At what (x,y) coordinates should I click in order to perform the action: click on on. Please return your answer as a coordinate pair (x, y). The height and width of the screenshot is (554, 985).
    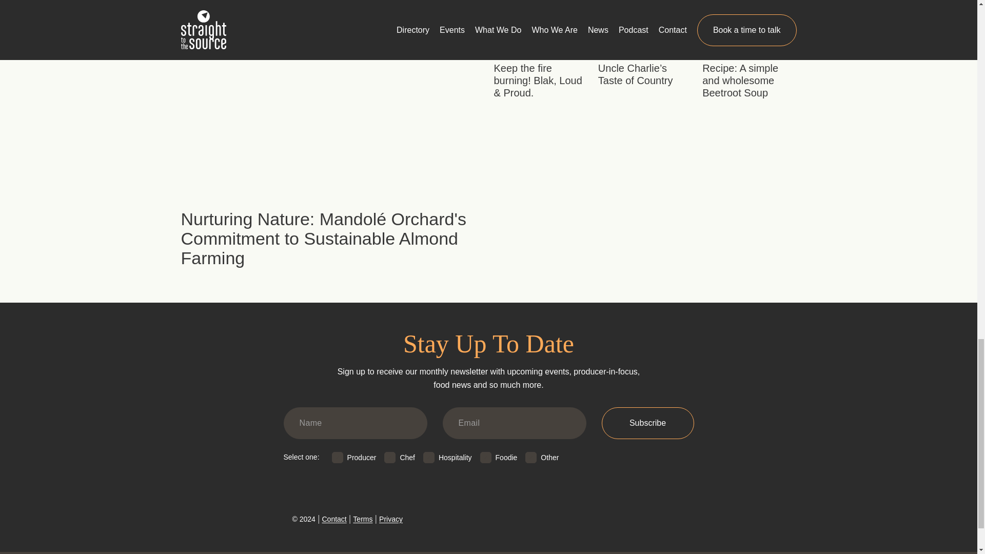
    Looking at the image, I should click on (486, 458).